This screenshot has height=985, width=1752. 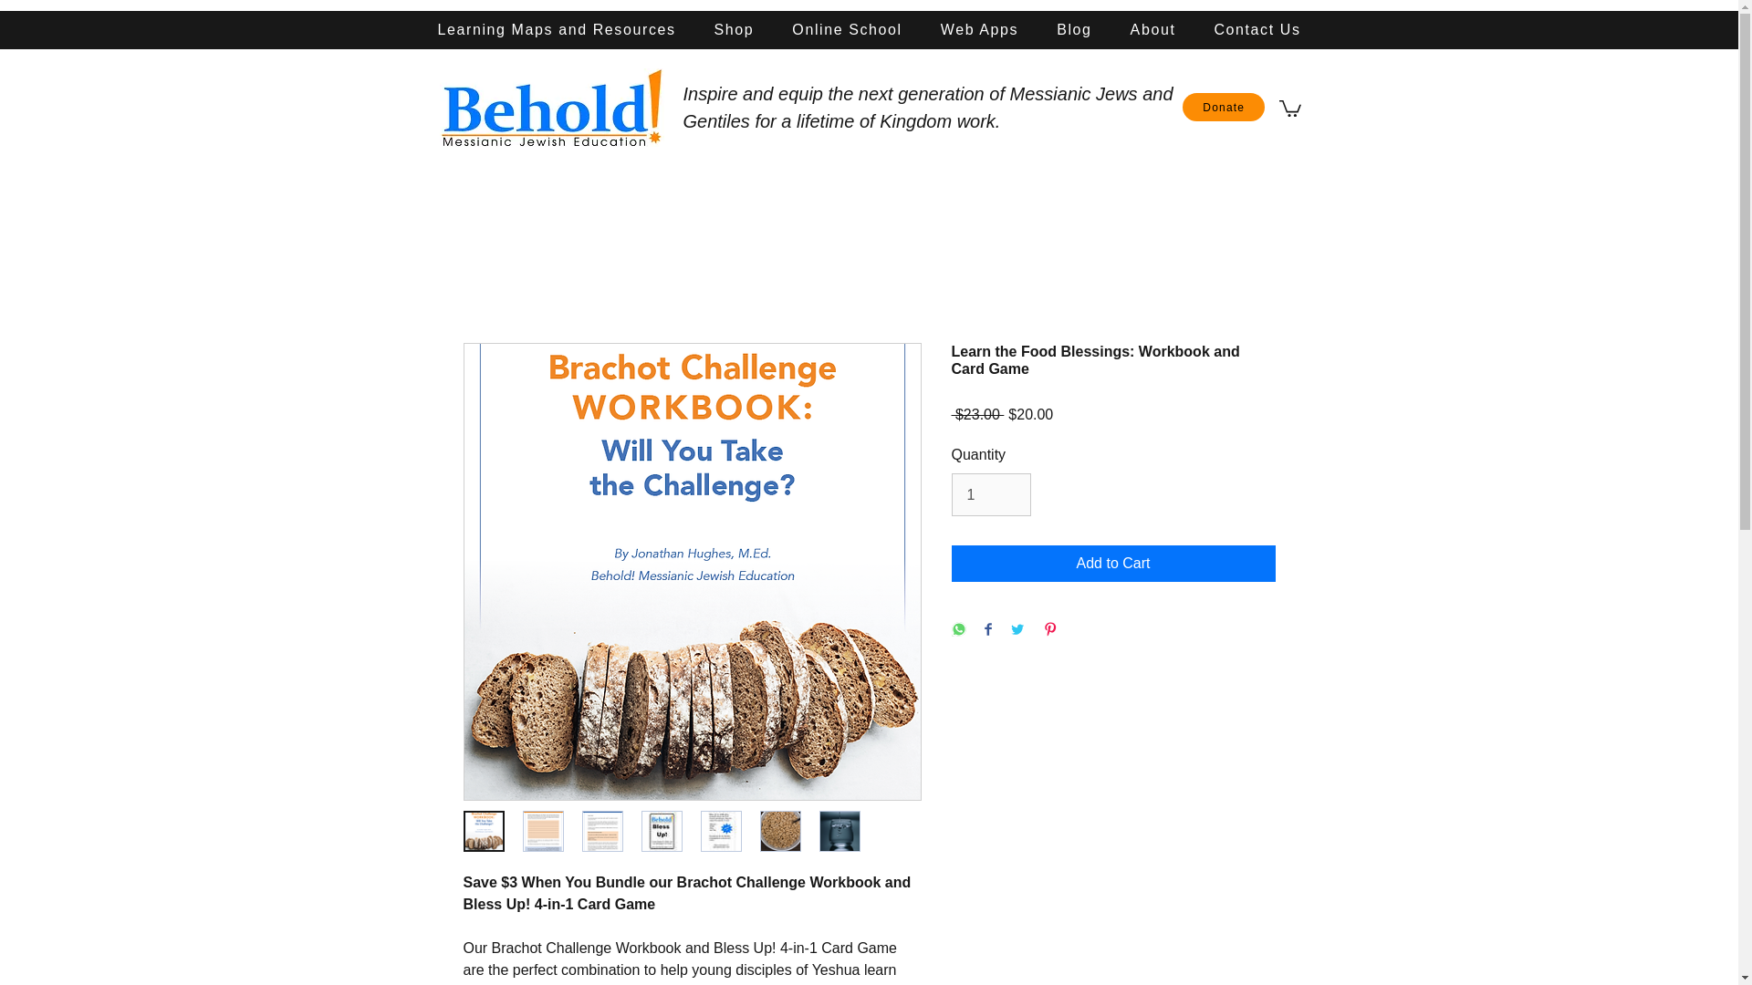 I want to click on Learning Maps and Resources, so click(x=556, y=29).